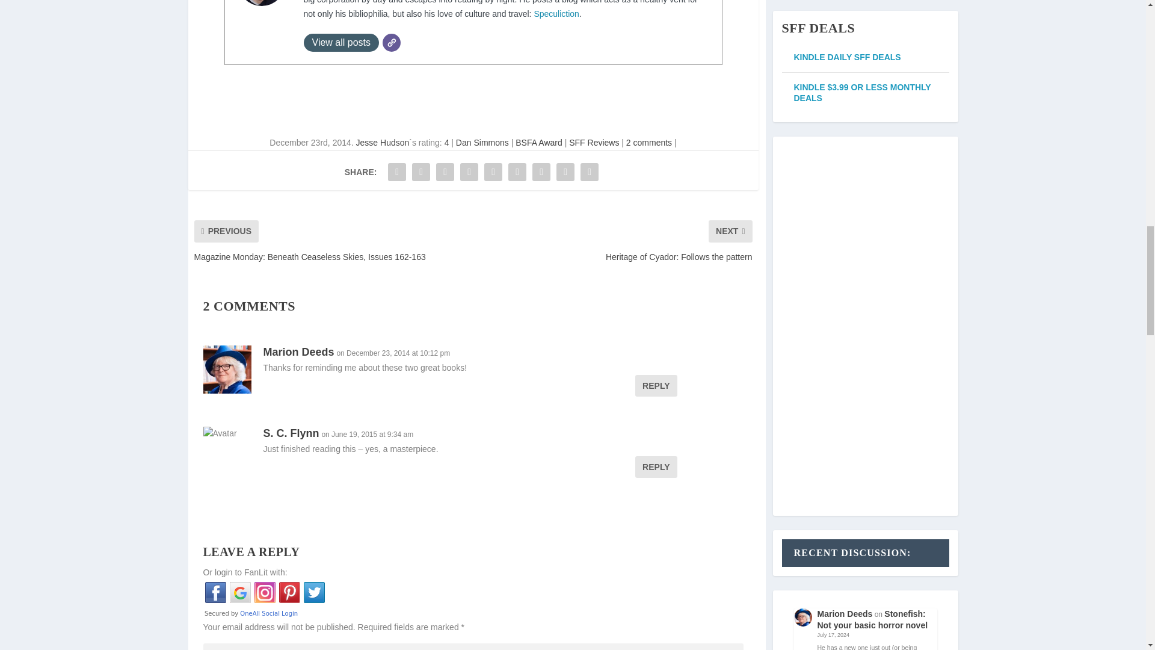  Describe the element at coordinates (421, 172) in the screenshot. I see `Share "The Fall of Hyperion: A grand finale" via Twitter` at that location.